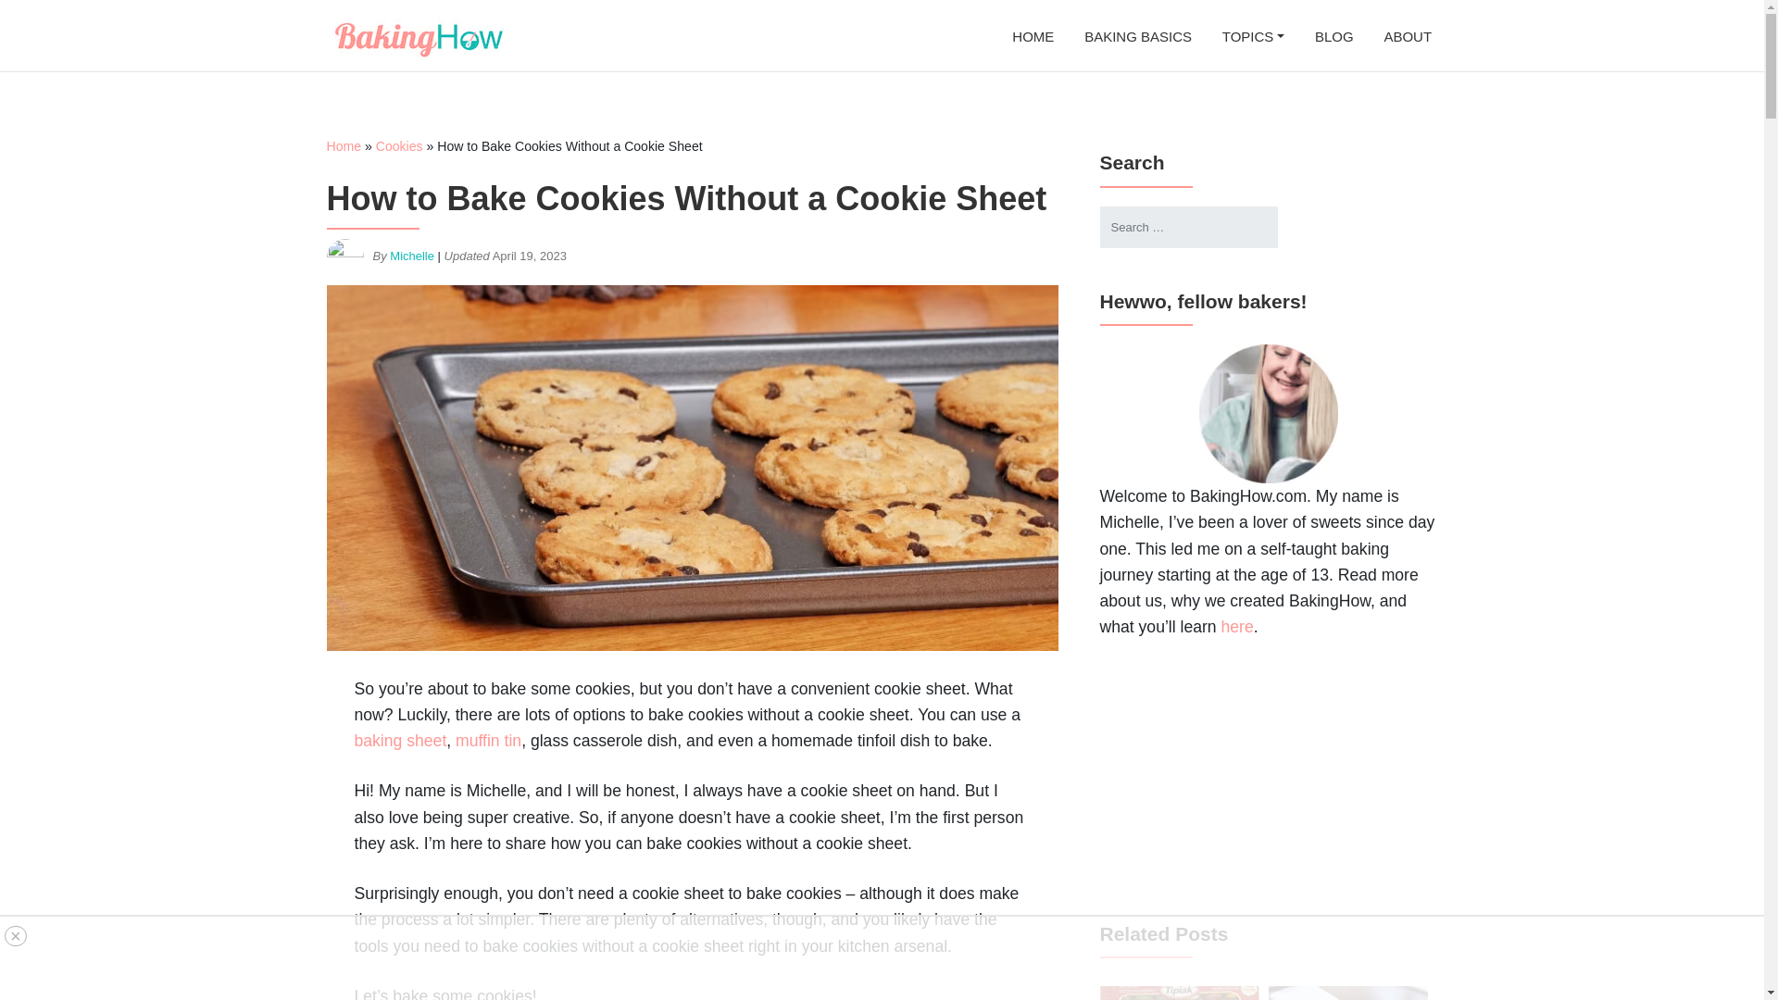  Describe the element at coordinates (411, 257) in the screenshot. I see `Michelle` at that location.